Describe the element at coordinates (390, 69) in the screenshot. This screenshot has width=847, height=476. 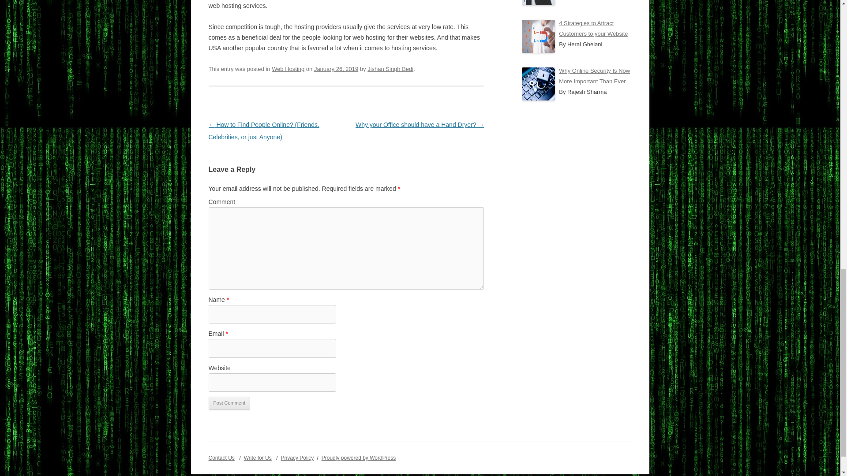
I see `View all posts by Jishan Singh Bedi` at that location.